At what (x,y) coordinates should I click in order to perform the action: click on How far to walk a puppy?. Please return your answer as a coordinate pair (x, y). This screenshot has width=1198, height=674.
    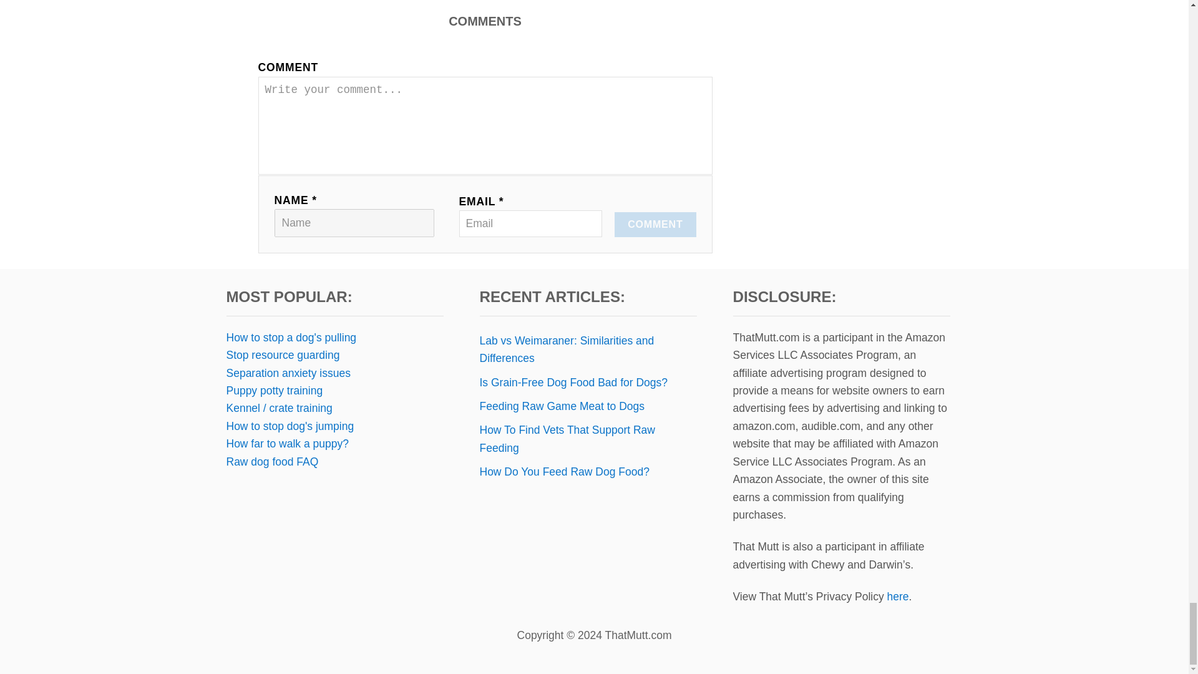
    Looking at the image, I should click on (287, 443).